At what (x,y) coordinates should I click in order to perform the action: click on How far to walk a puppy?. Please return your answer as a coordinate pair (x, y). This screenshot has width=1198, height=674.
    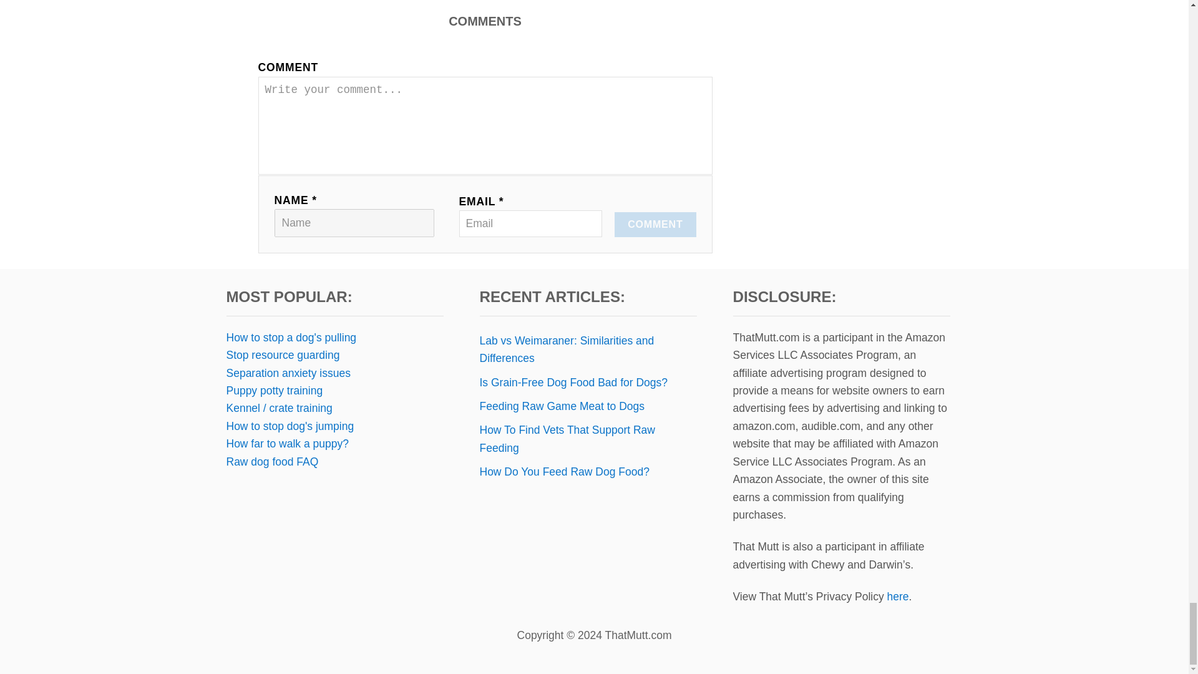
    Looking at the image, I should click on (287, 443).